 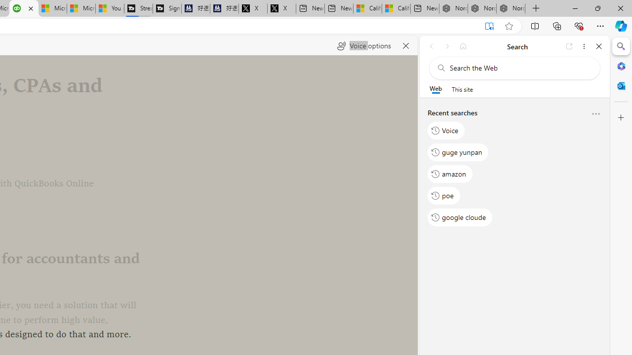 What do you see at coordinates (489, 26) in the screenshot?
I see `Exit Immersive Reader (F9)` at bounding box center [489, 26].